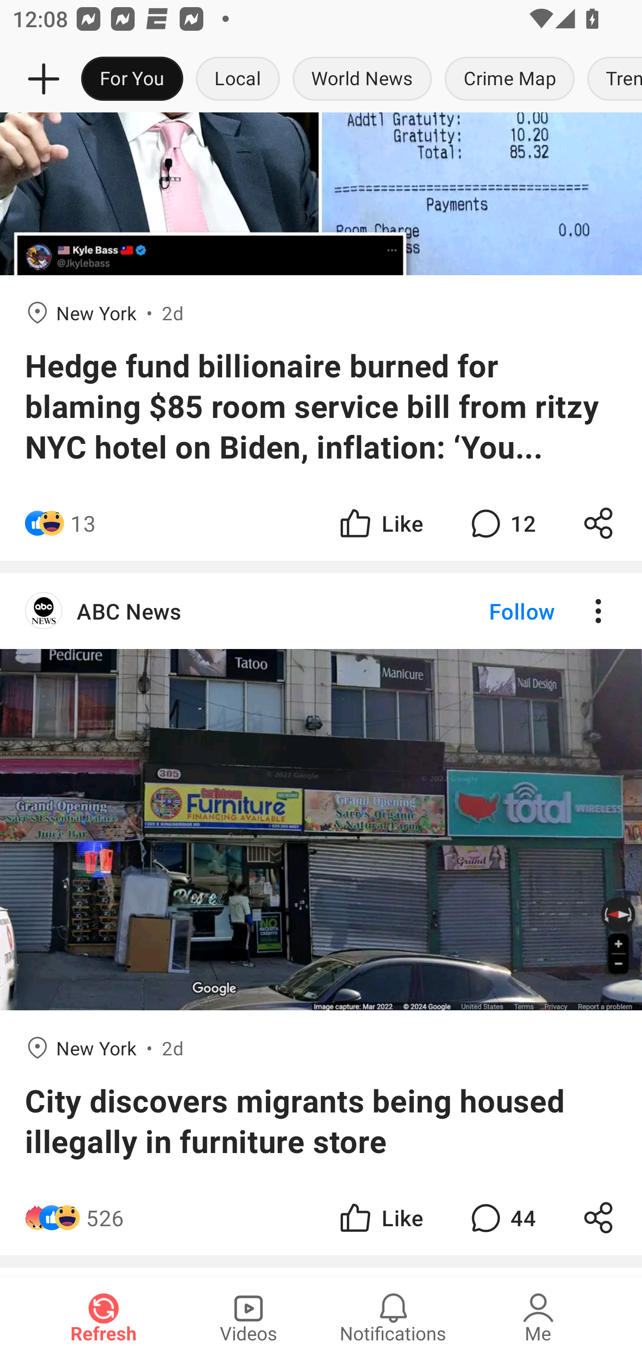 The height and width of the screenshot is (1356, 642). I want to click on Me, so click(538, 1317).